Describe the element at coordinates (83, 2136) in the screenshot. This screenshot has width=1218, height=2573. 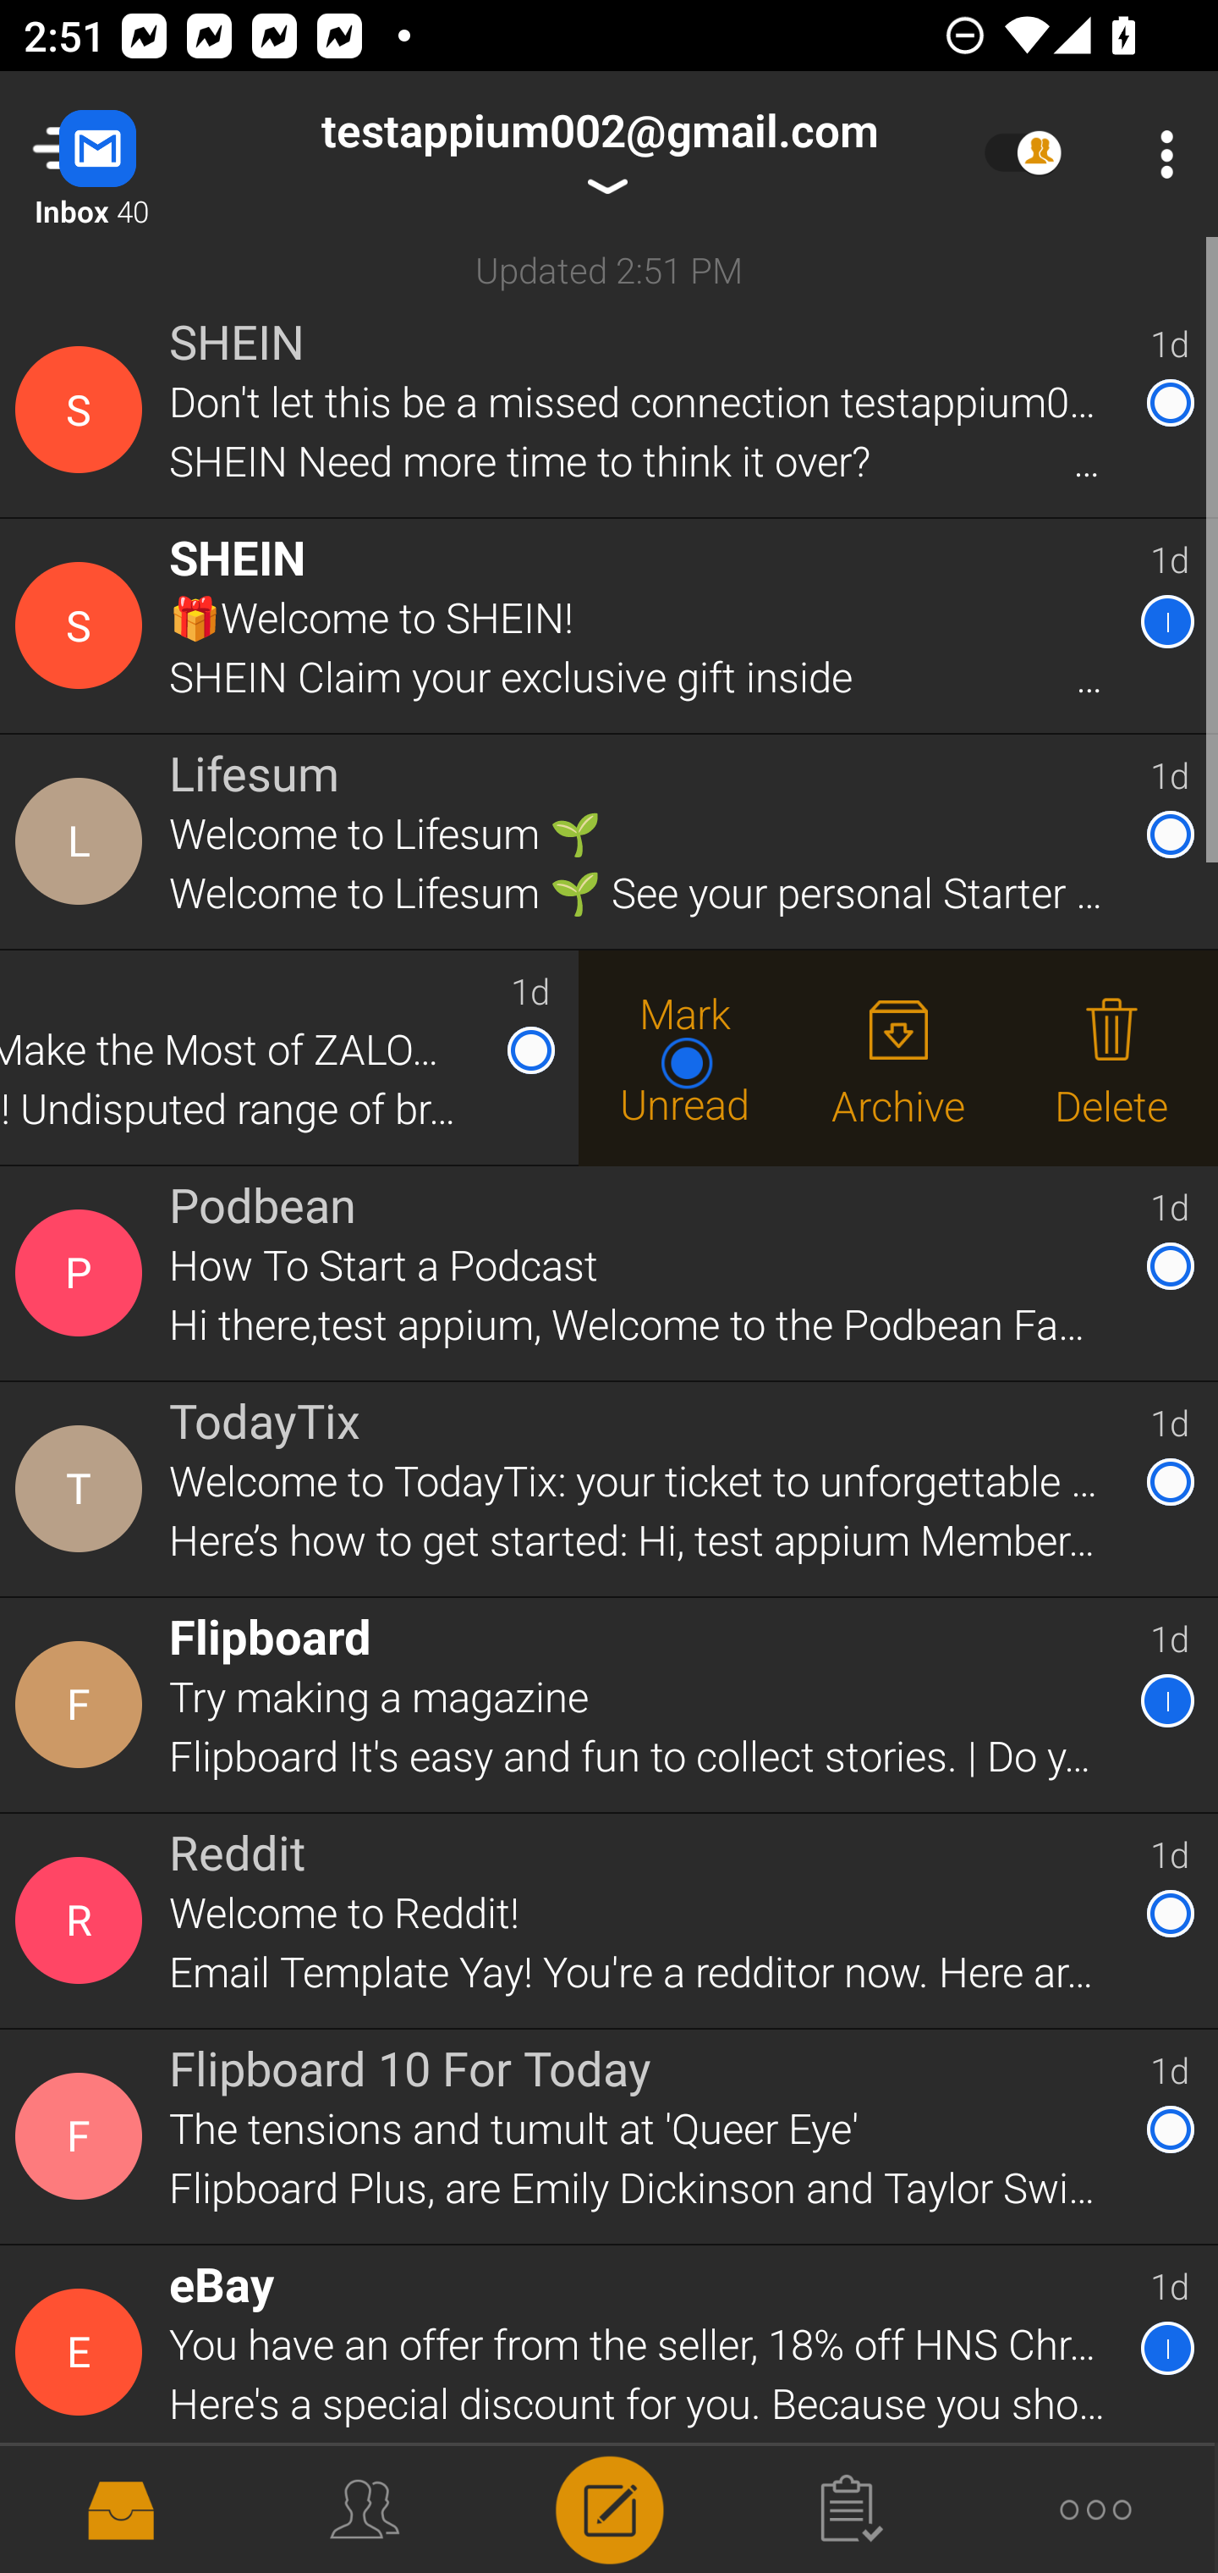
I see `Contact Details` at that location.